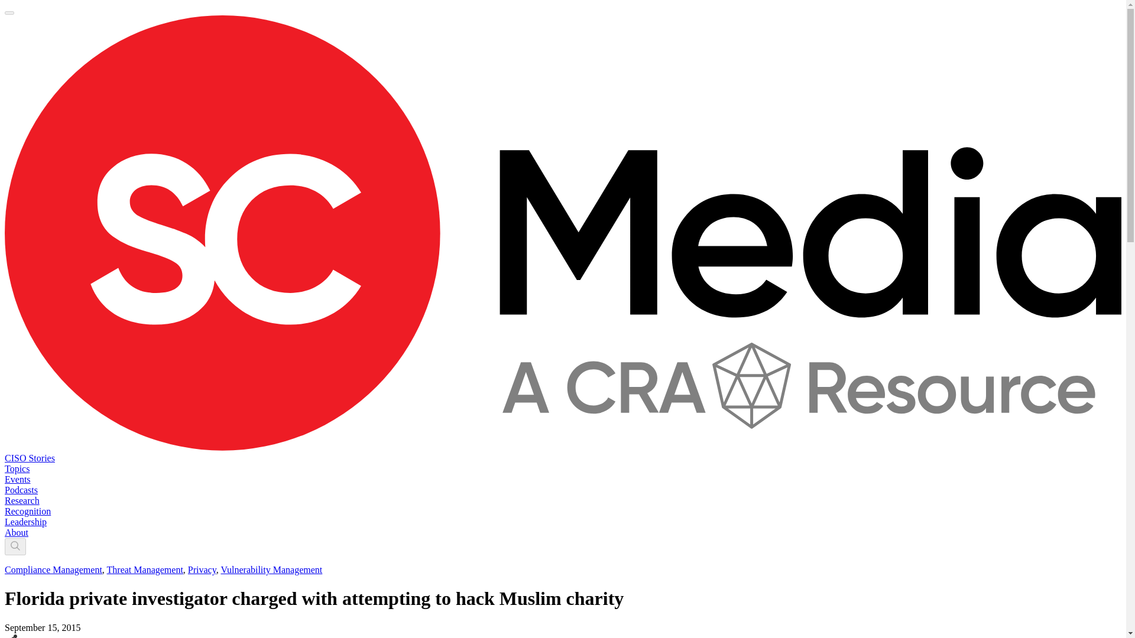  Describe the element at coordinates (21, 490) in the screenshot. I see `Podcasts` at that location.